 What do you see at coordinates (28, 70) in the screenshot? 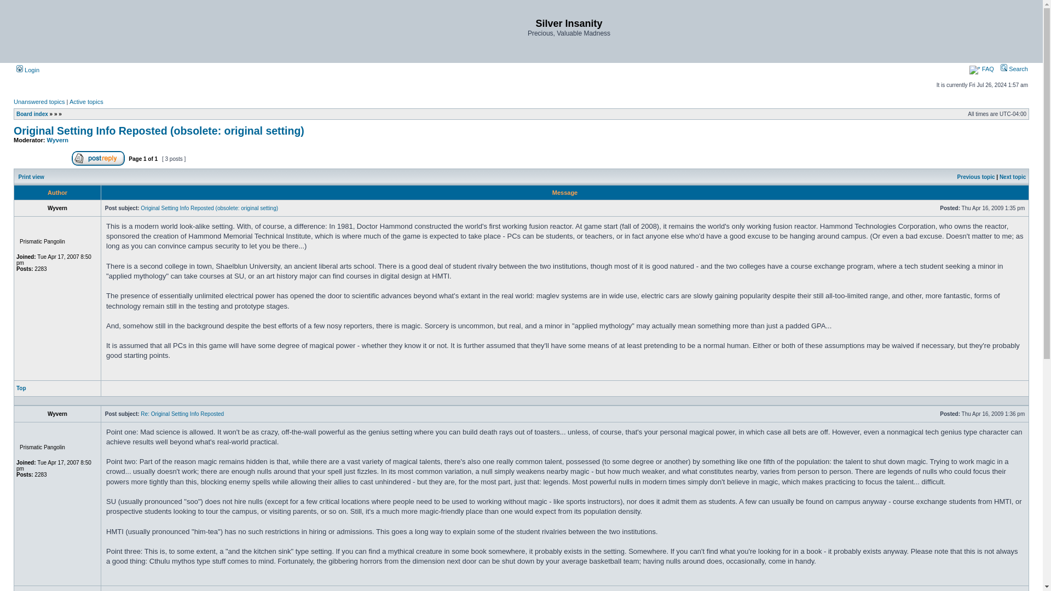
I see `Login` at bounding box center [28, 70].